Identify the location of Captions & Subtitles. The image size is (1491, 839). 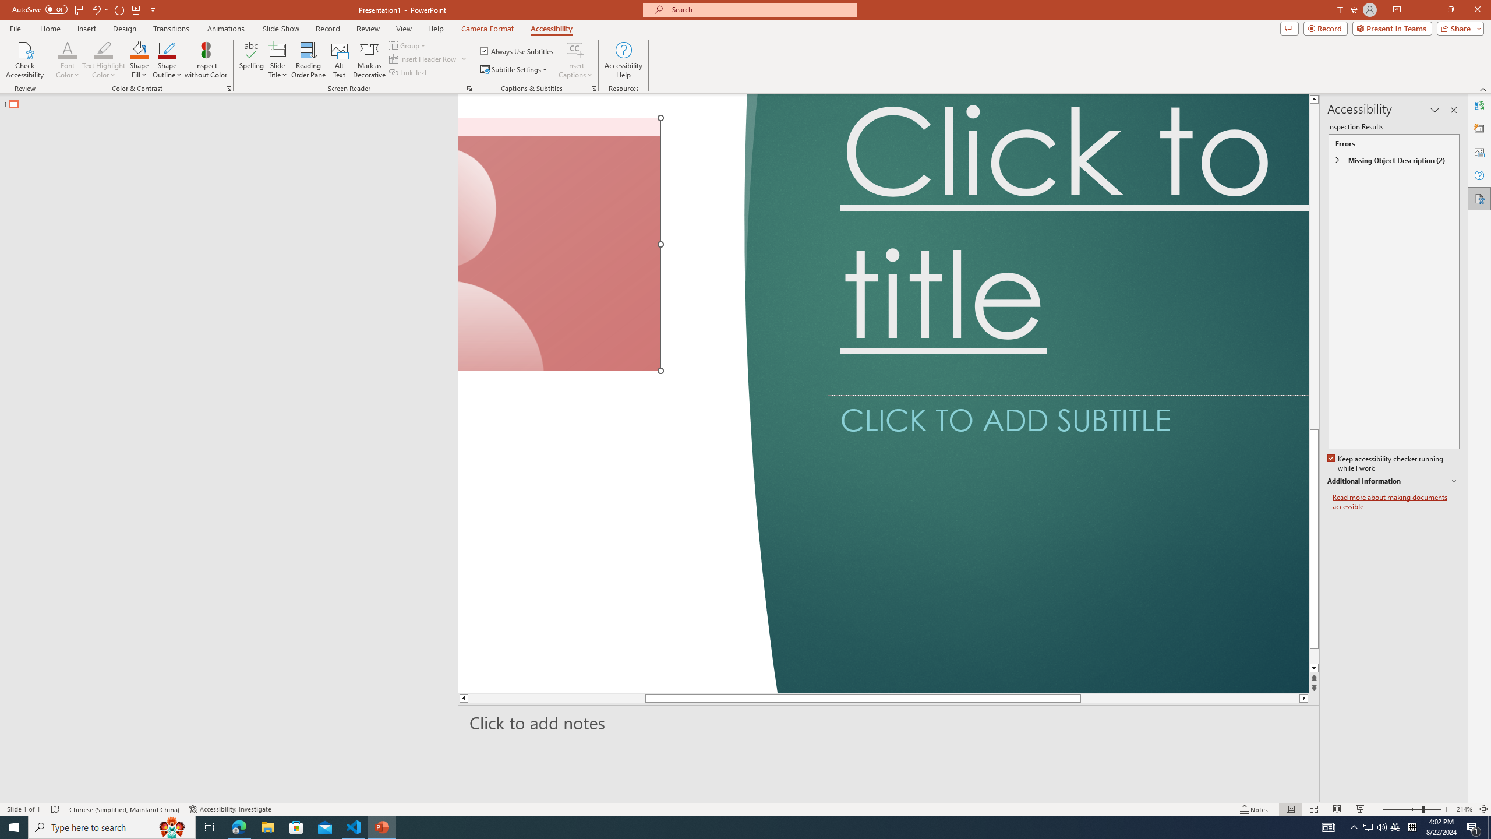
(594, 89).